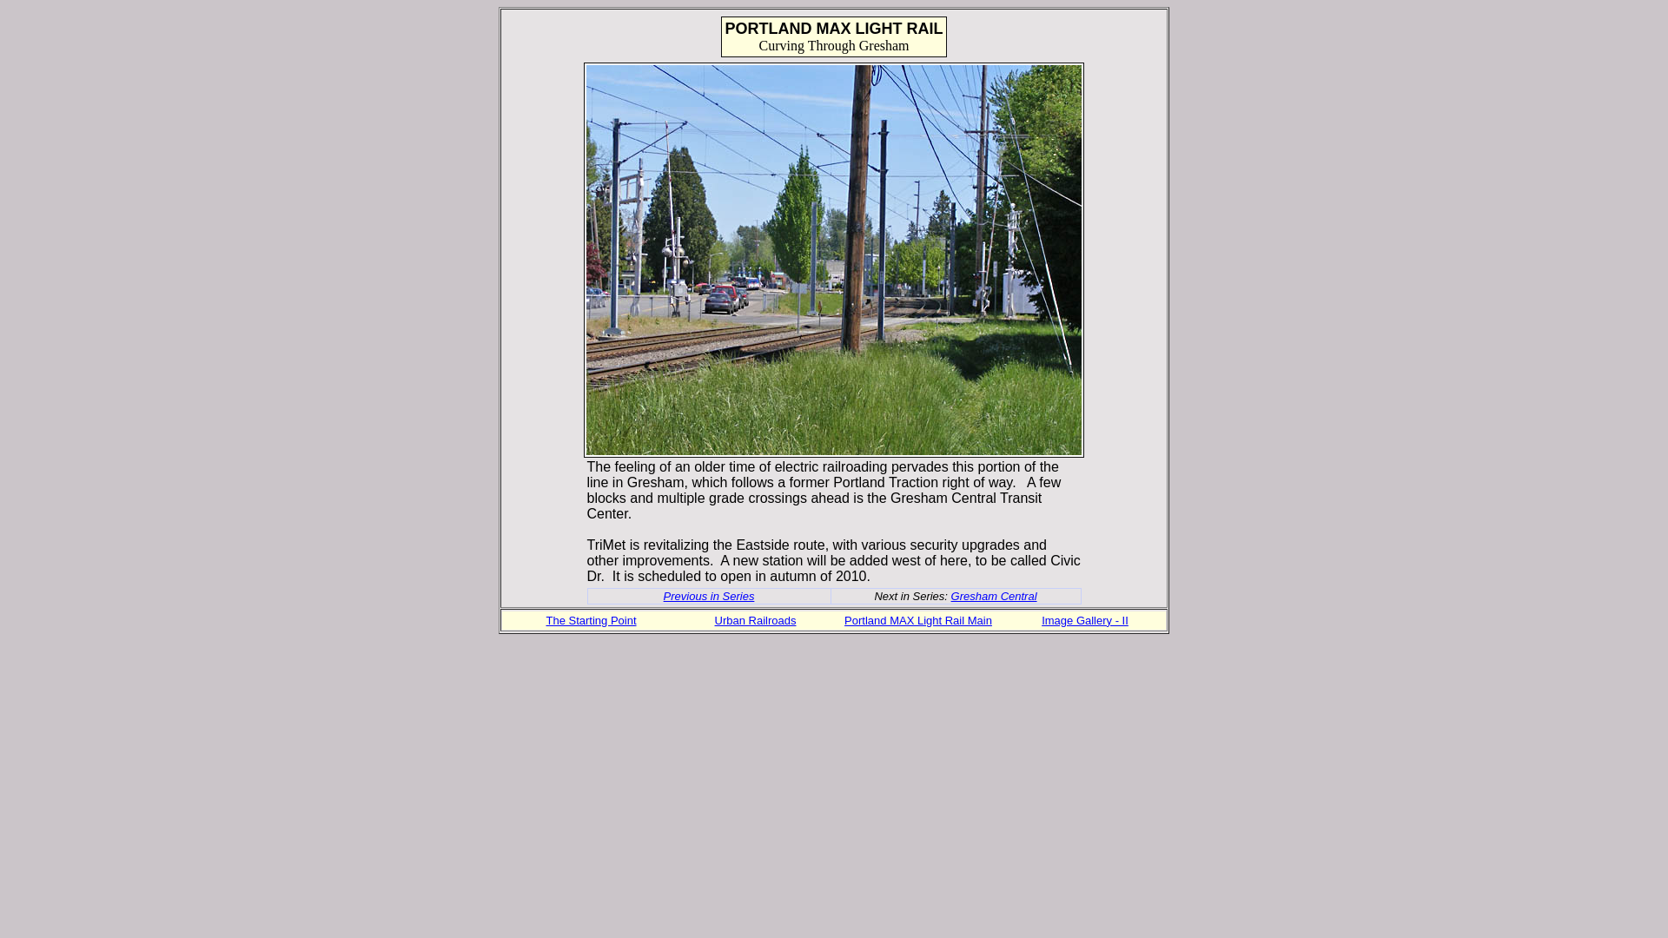 This screenshot has width=1668, height=938. What do you see at coordinates (709, 596) in the screenshot?
I see `Previous in Series` at bounding box center [709, 596].